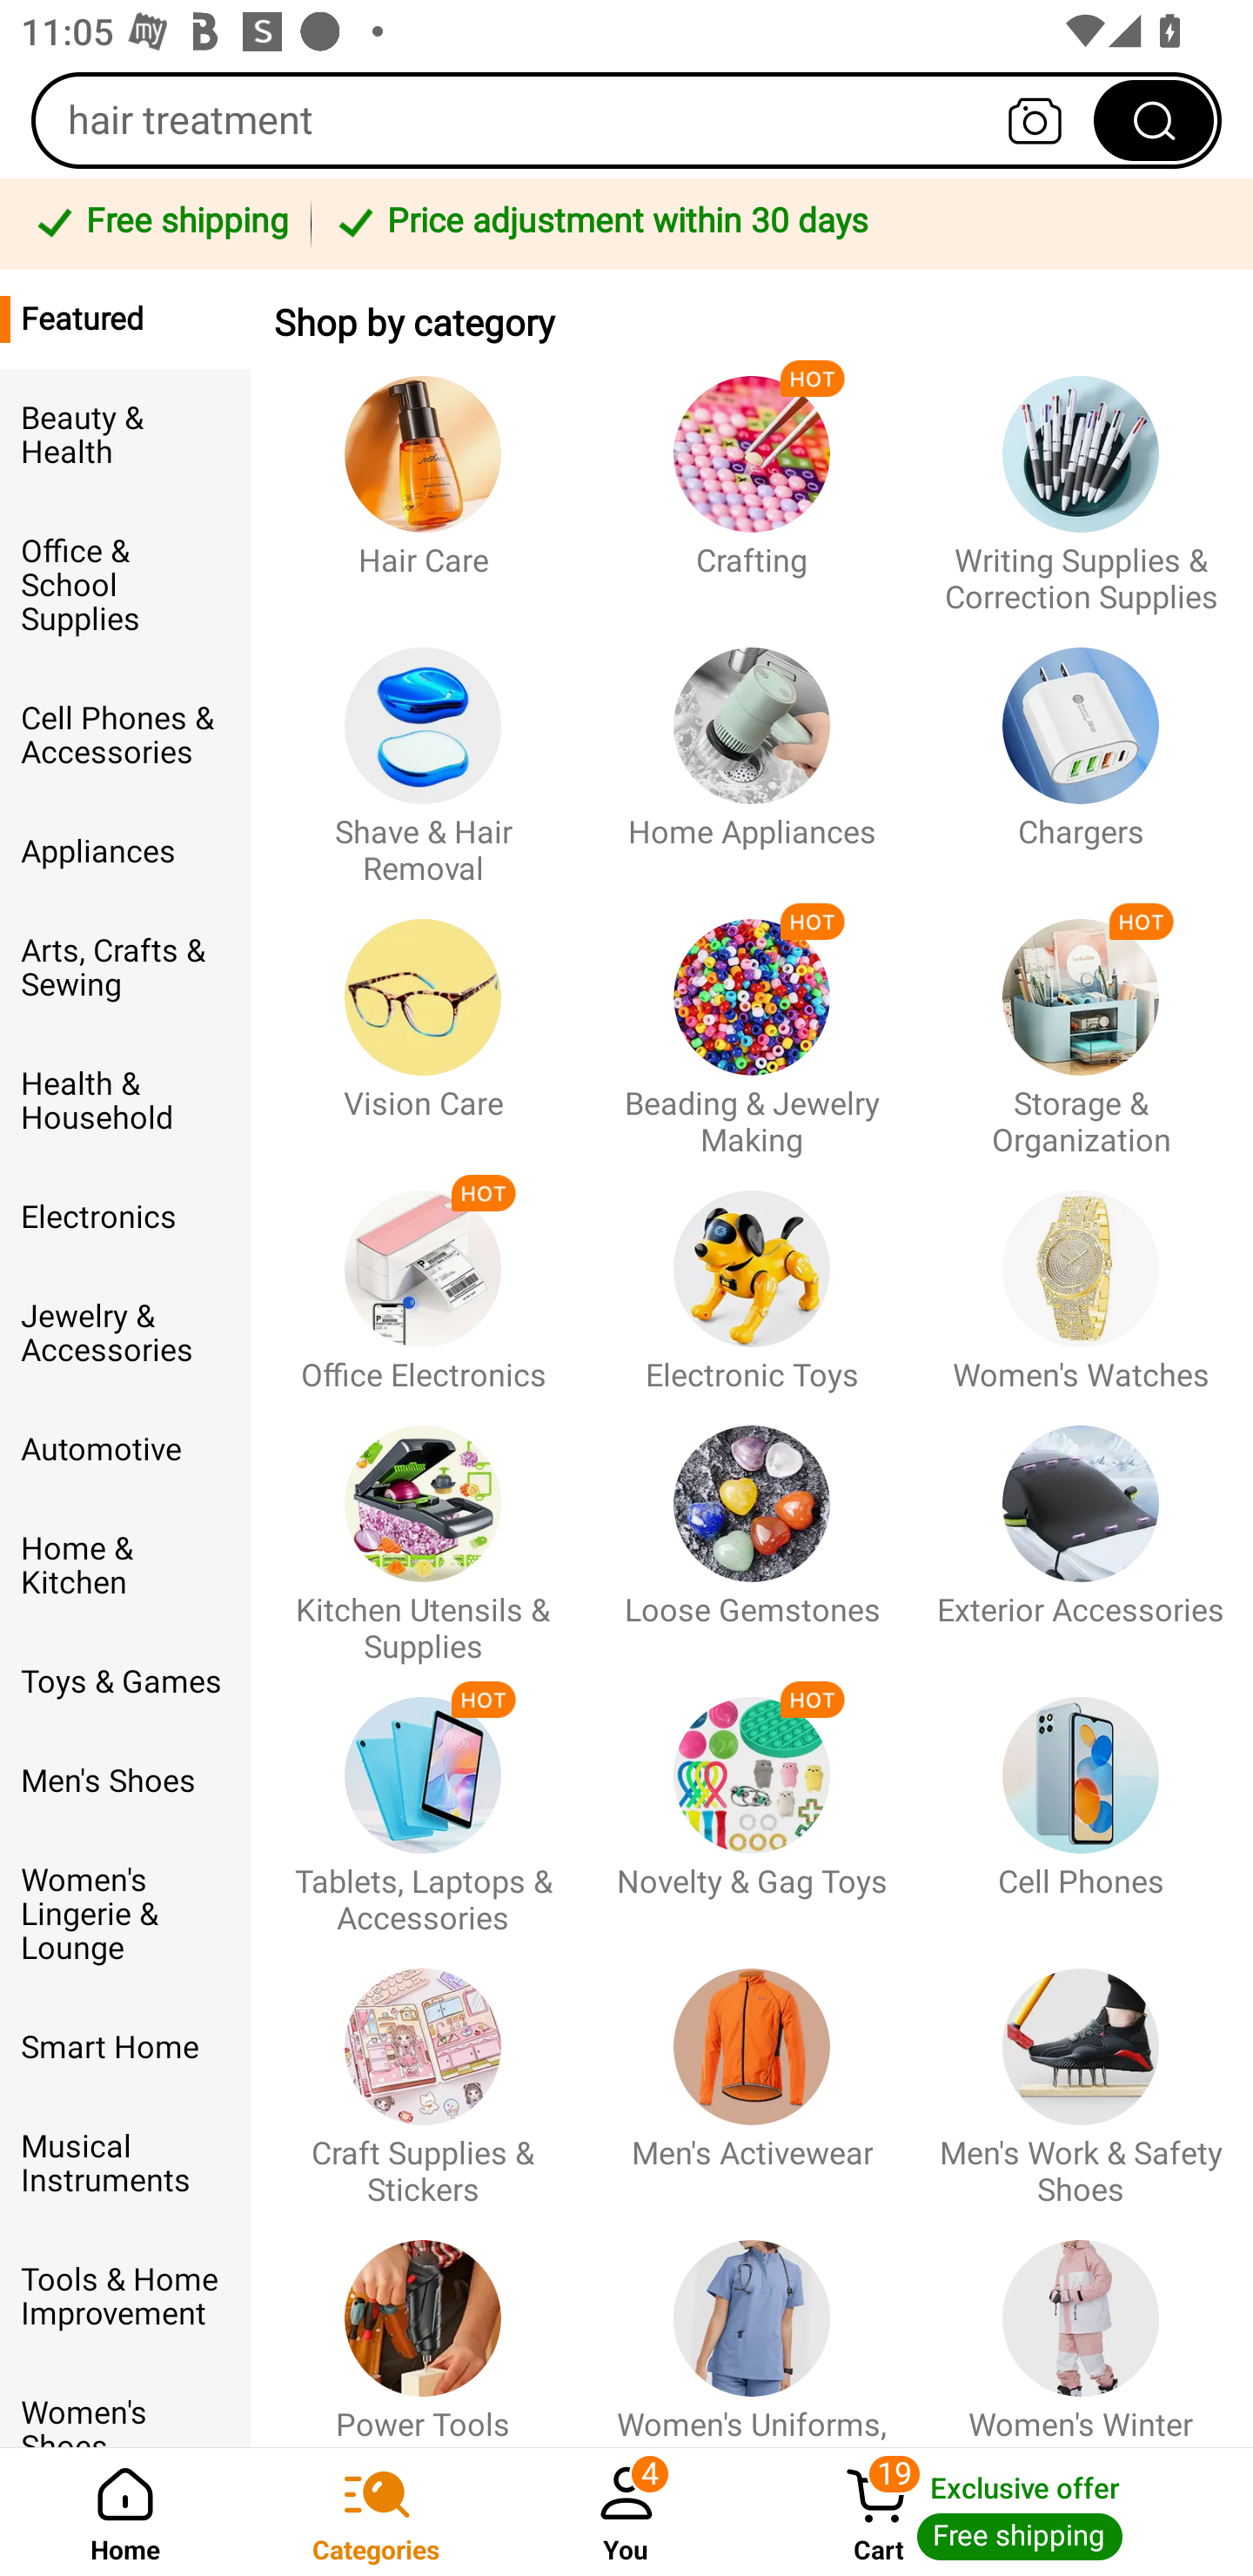  I want to click on Office Electronics, so click(423, 1276).